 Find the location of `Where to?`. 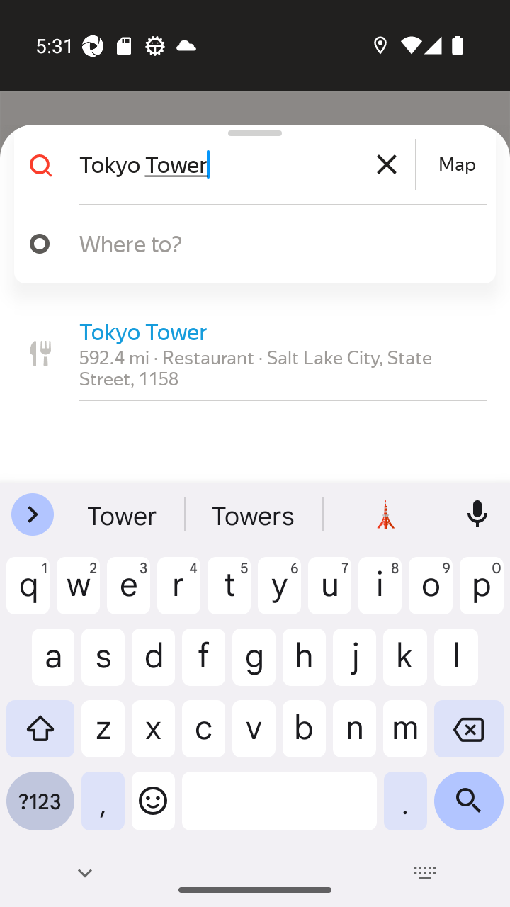

Where to? is located at coordinates (265, 243).